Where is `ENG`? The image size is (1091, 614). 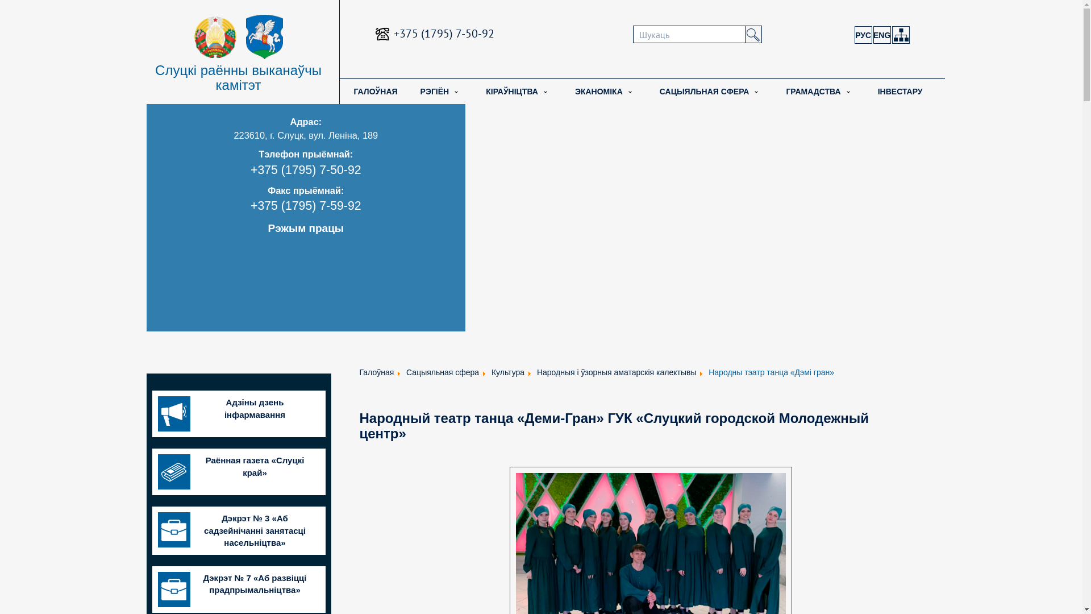 ENG is located at coordinates (882, 35).